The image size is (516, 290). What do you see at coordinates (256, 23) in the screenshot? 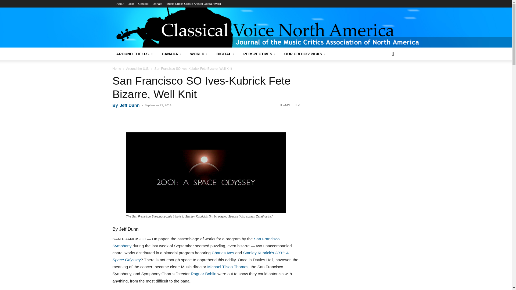
I see `Classical Voice North America` at bounding box center [256, 23].